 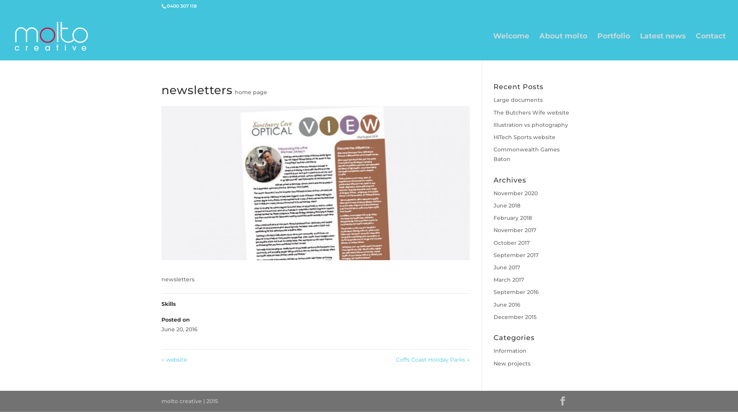 What do you see at coordinates (251, 92) in the screenshot?
I see `home page` at bounding box center [251, 92].